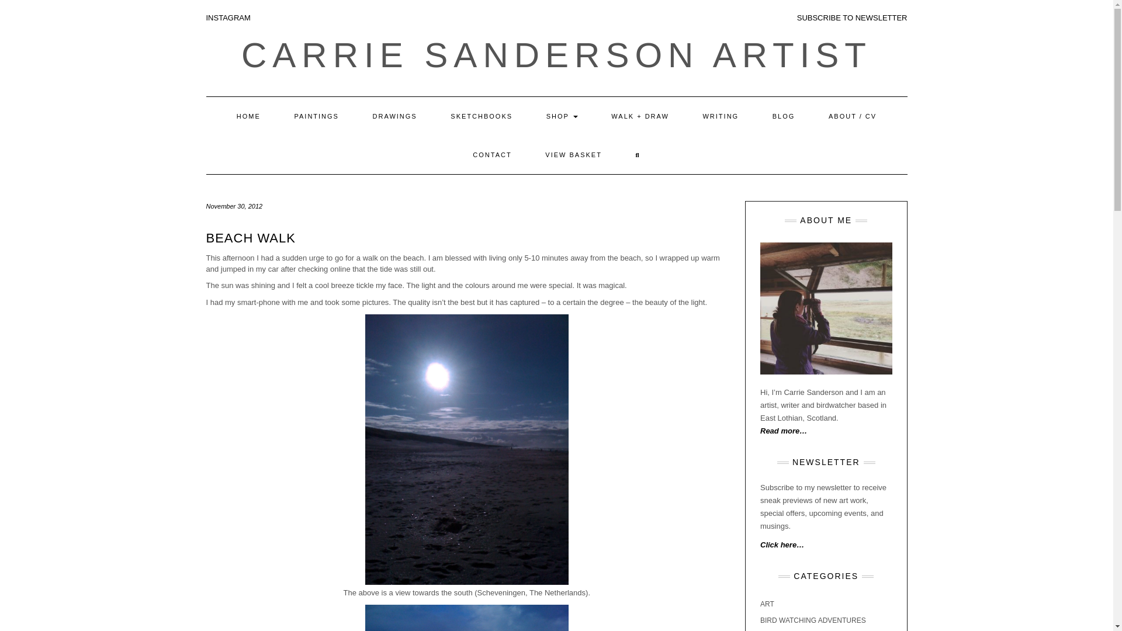  I want to click on BLOG, so click(784, 116).